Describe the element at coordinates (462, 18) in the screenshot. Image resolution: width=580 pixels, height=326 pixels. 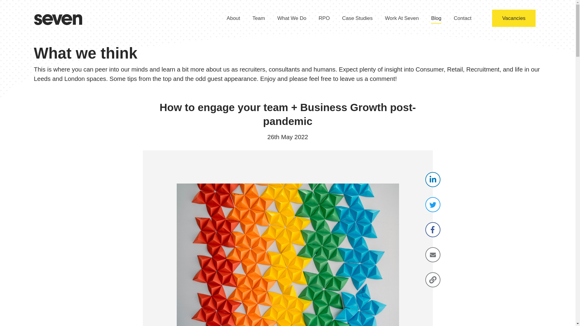
I see `Contact` at that location.